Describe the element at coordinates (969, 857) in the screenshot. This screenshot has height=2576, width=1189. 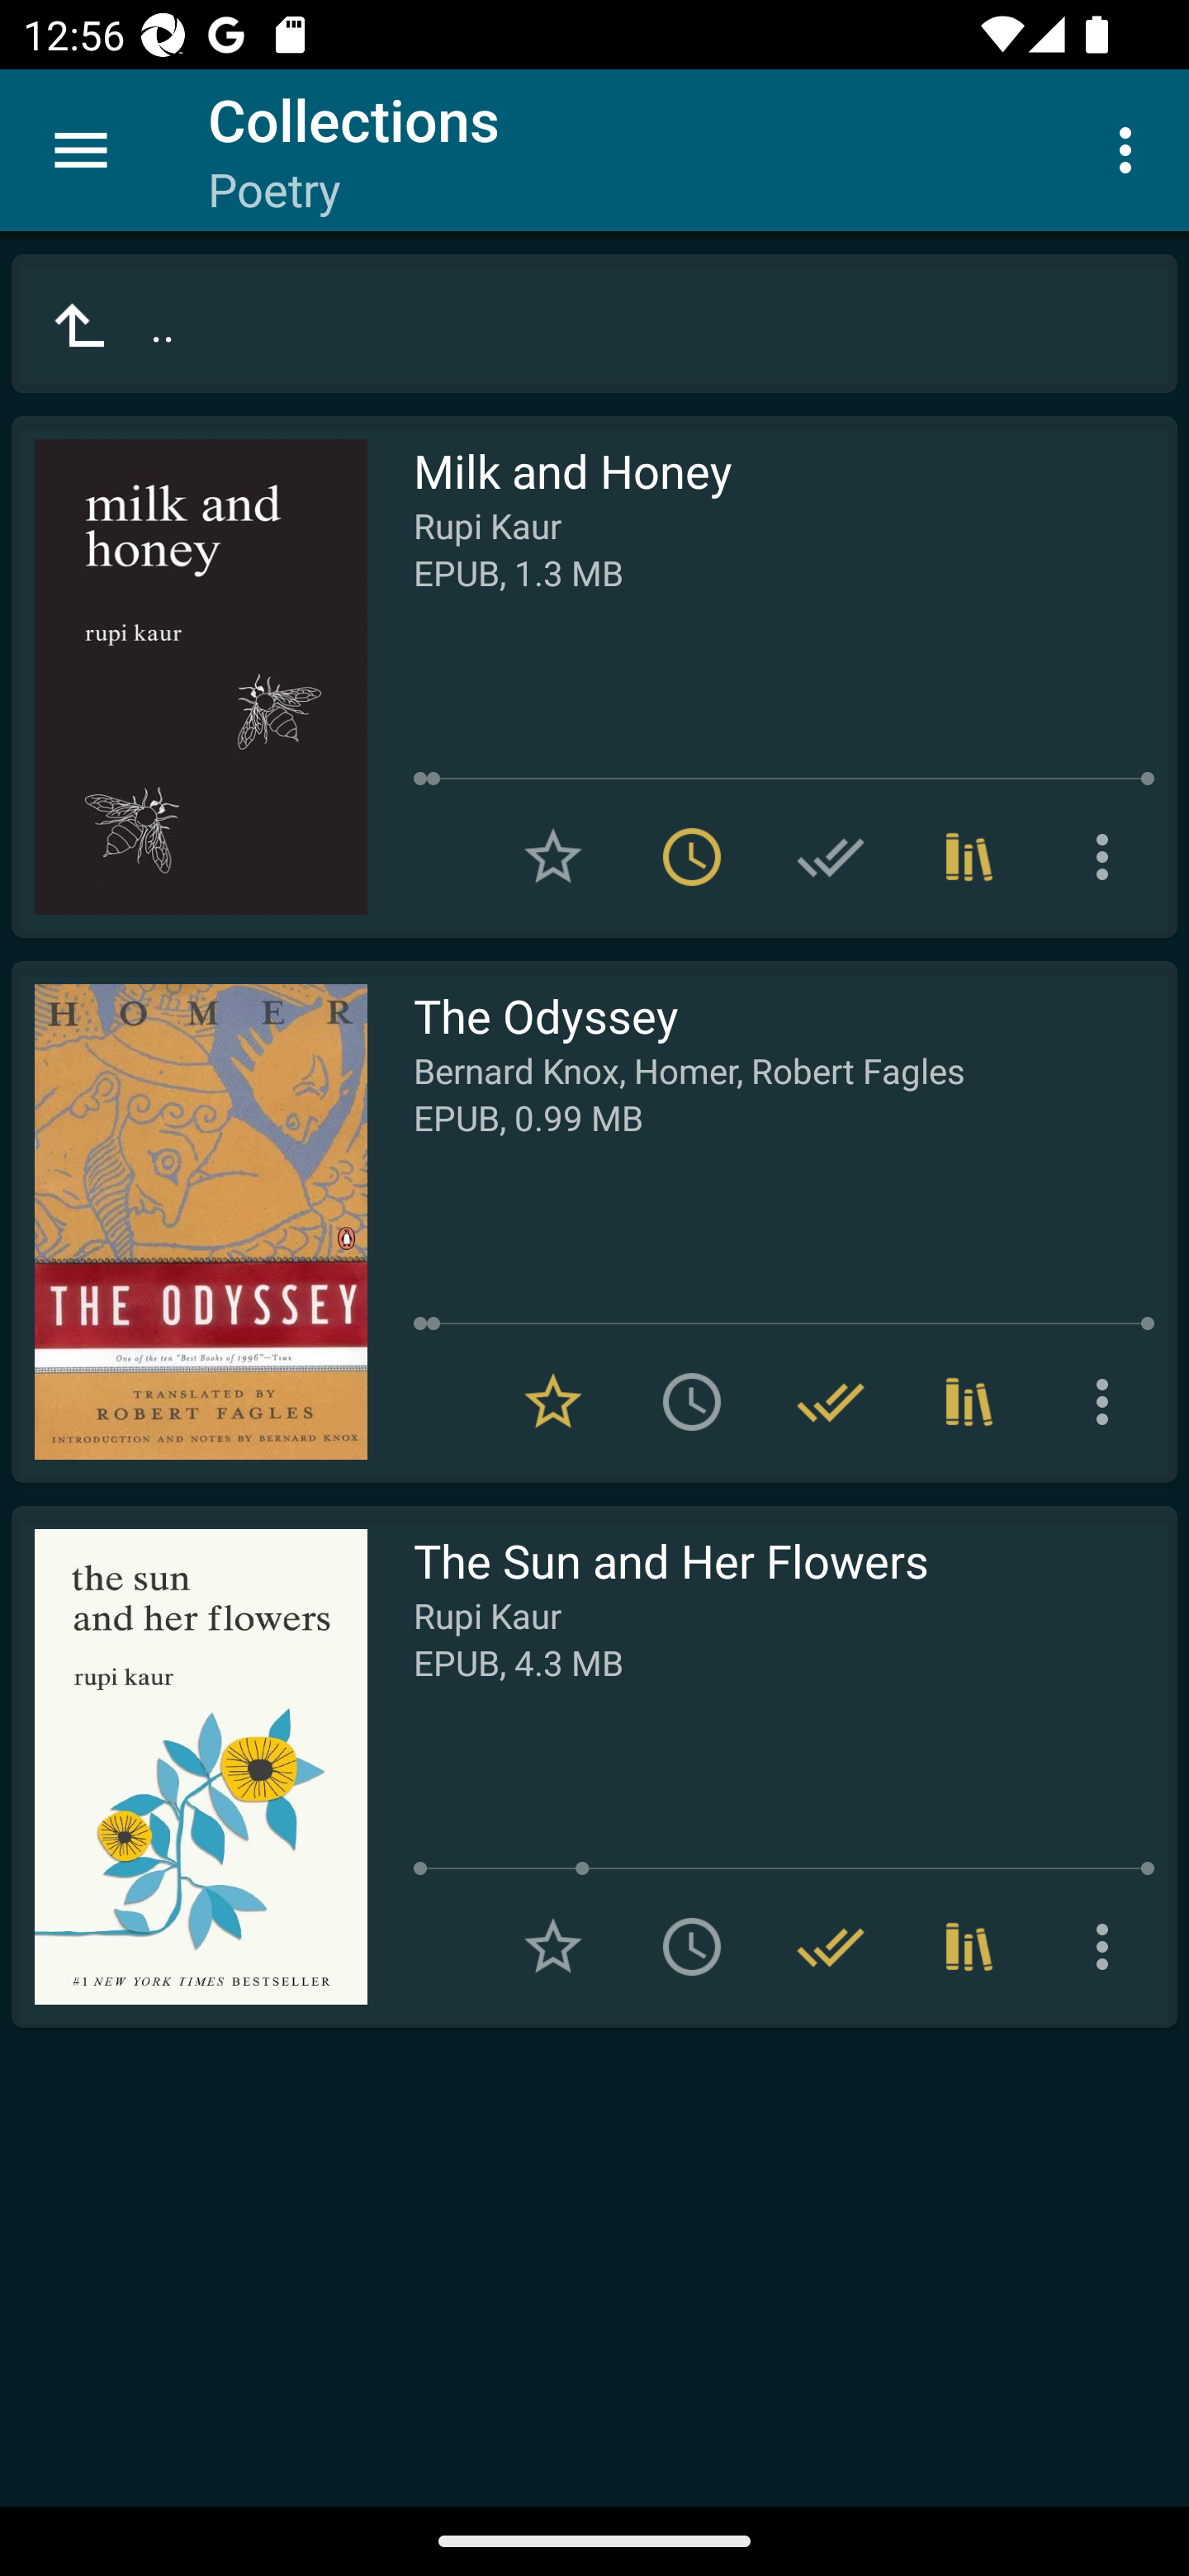
I see `Collections (3)` at that location.